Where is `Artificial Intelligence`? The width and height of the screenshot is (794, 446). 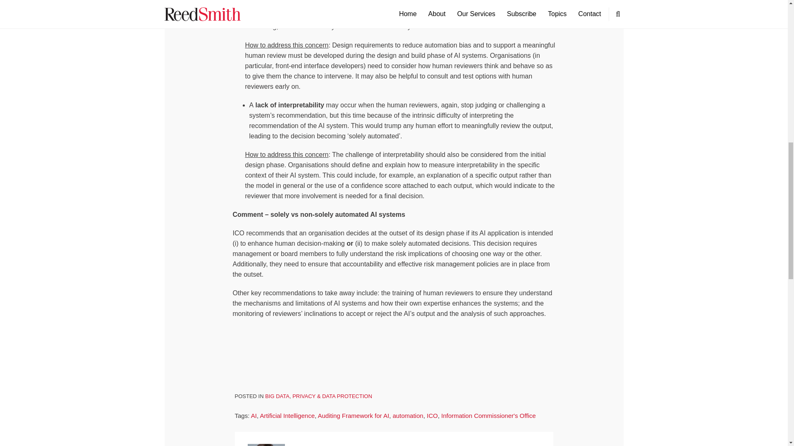
Artificial Intelligence is located at coordinates (287, 415).